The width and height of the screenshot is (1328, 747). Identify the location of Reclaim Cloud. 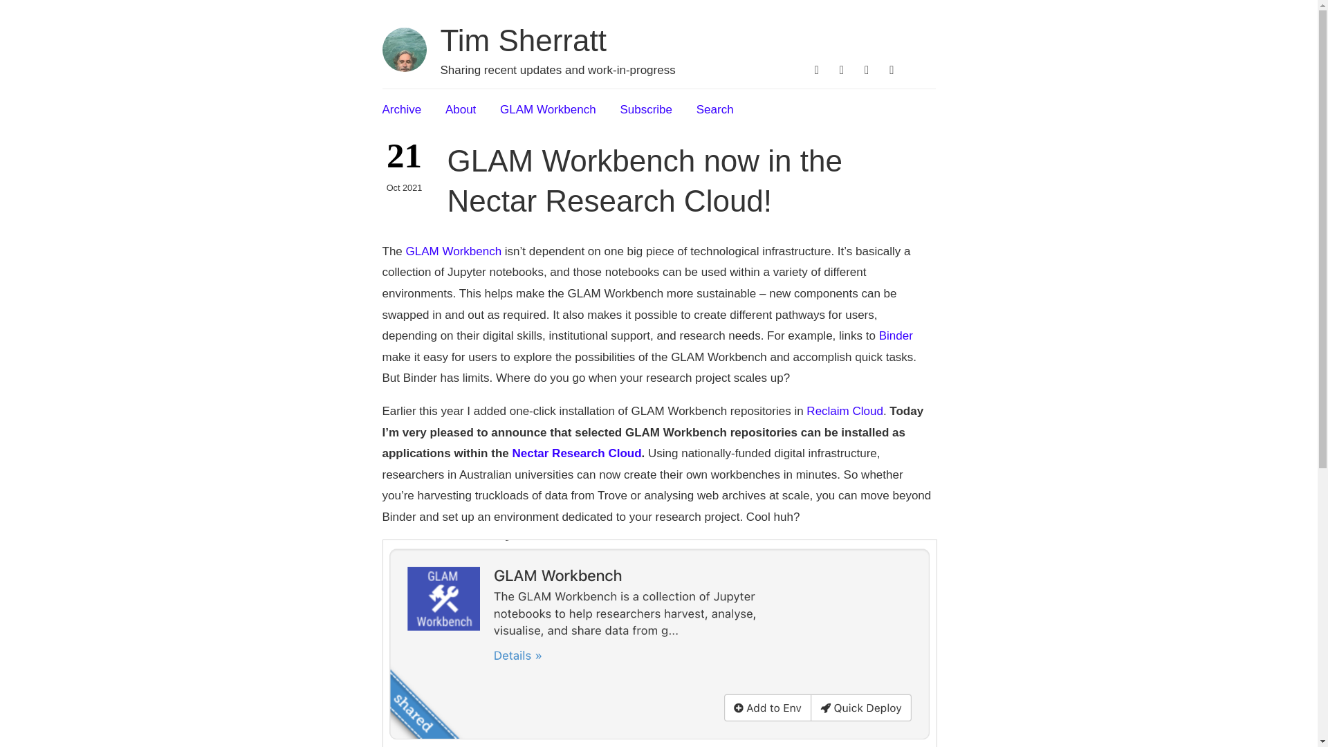
(844, 411).